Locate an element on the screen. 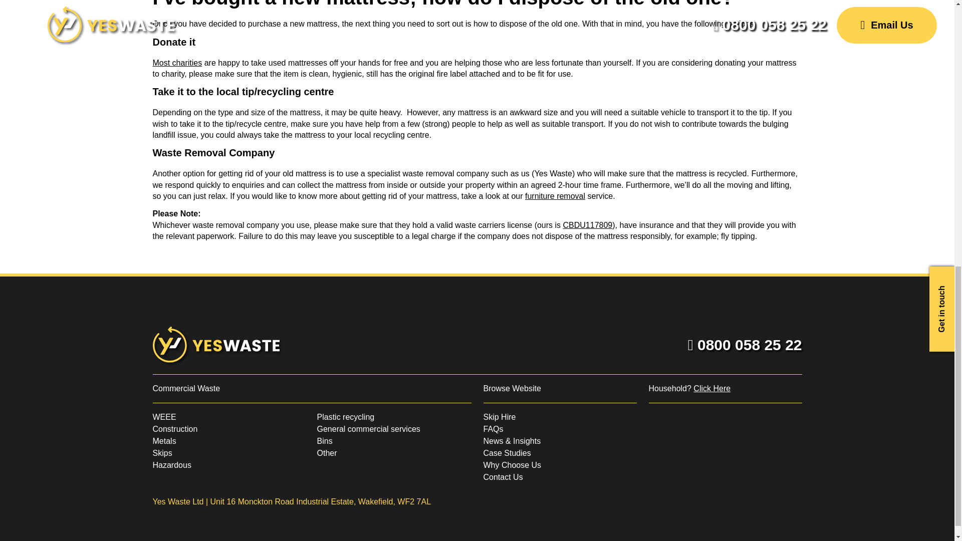 This screenshot has height=541, width=962. Most charities is located at coordinates (177, 62).